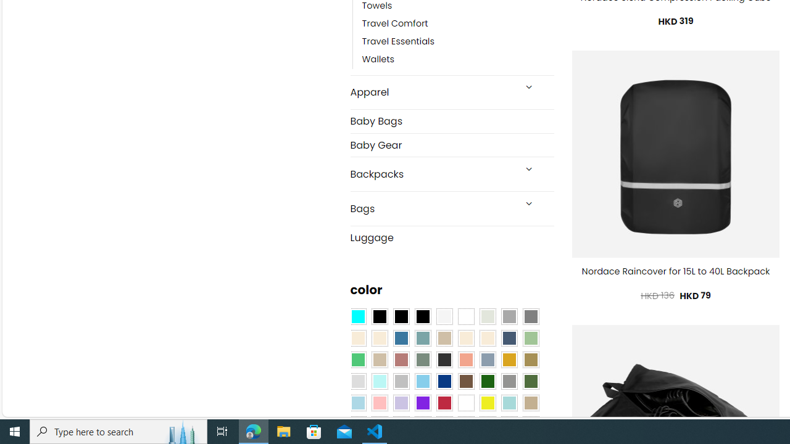 This screenshot has height=444, width=790. I want to click on Sage, so click(422, 360).